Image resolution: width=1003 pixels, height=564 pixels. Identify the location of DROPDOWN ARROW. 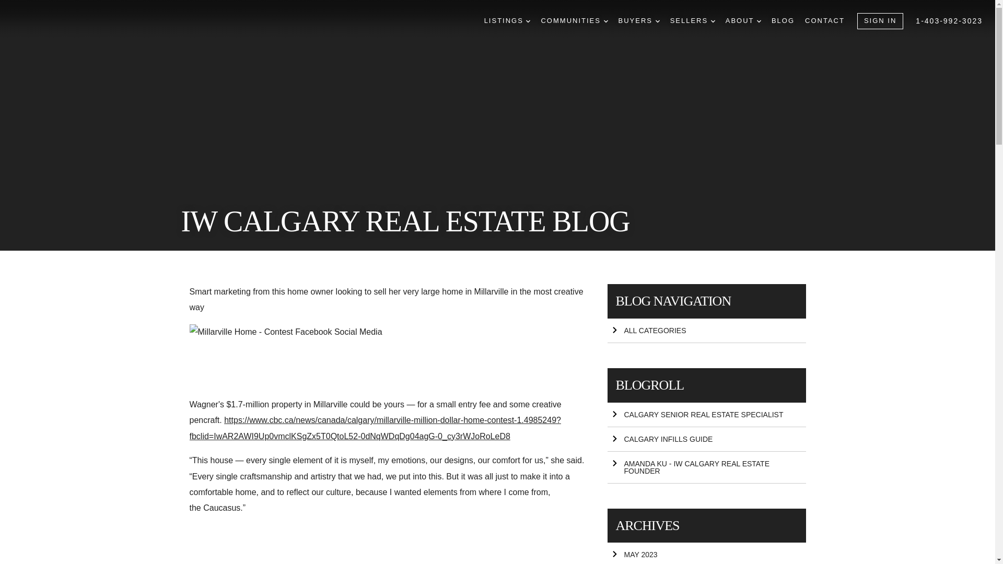
(759, 21).